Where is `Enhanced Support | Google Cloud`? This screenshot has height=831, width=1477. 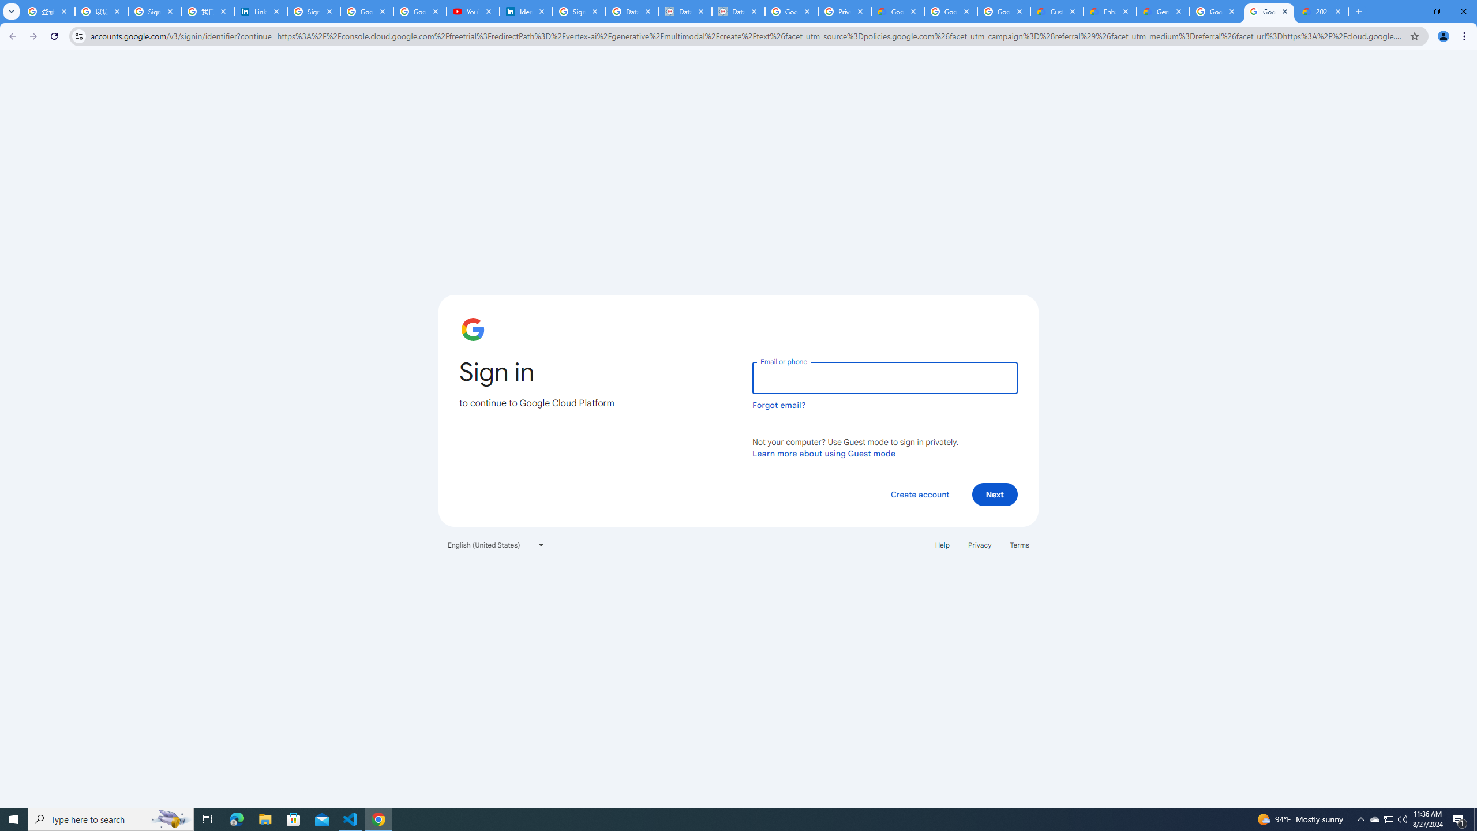 Enhanced Support | Google Cloud is located at coordinates (1109, 12).